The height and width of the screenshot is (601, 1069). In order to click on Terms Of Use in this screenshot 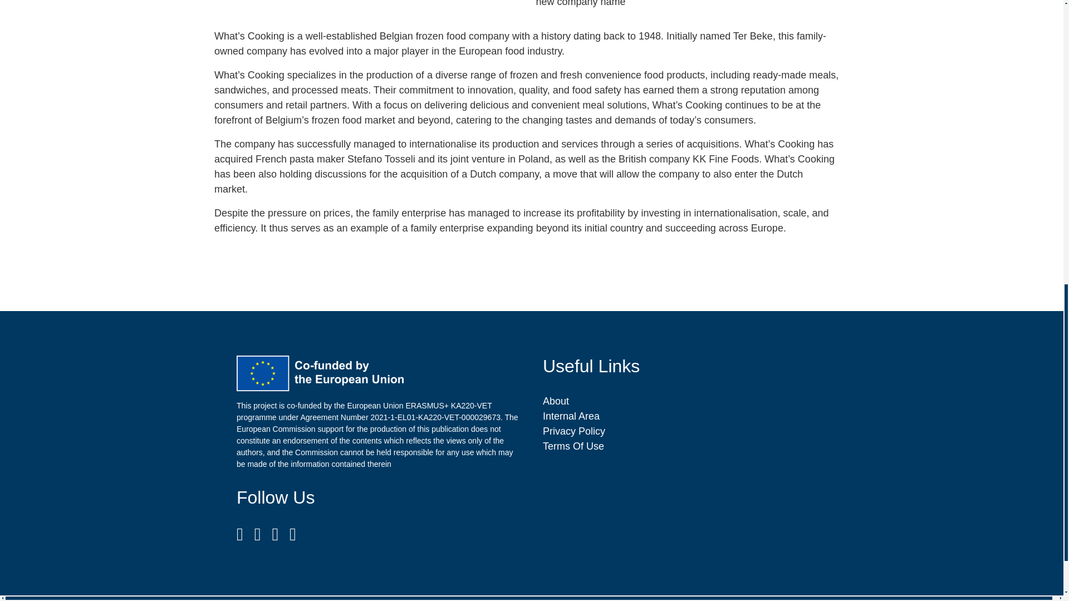, I will do `click(573, 446)`.